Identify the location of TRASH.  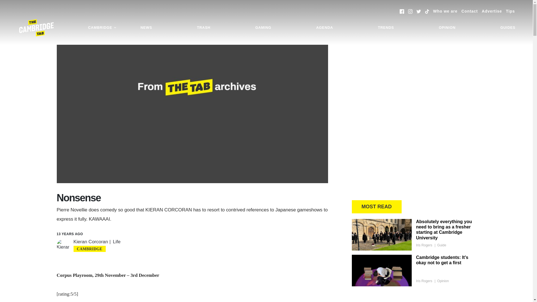
(204, 28).